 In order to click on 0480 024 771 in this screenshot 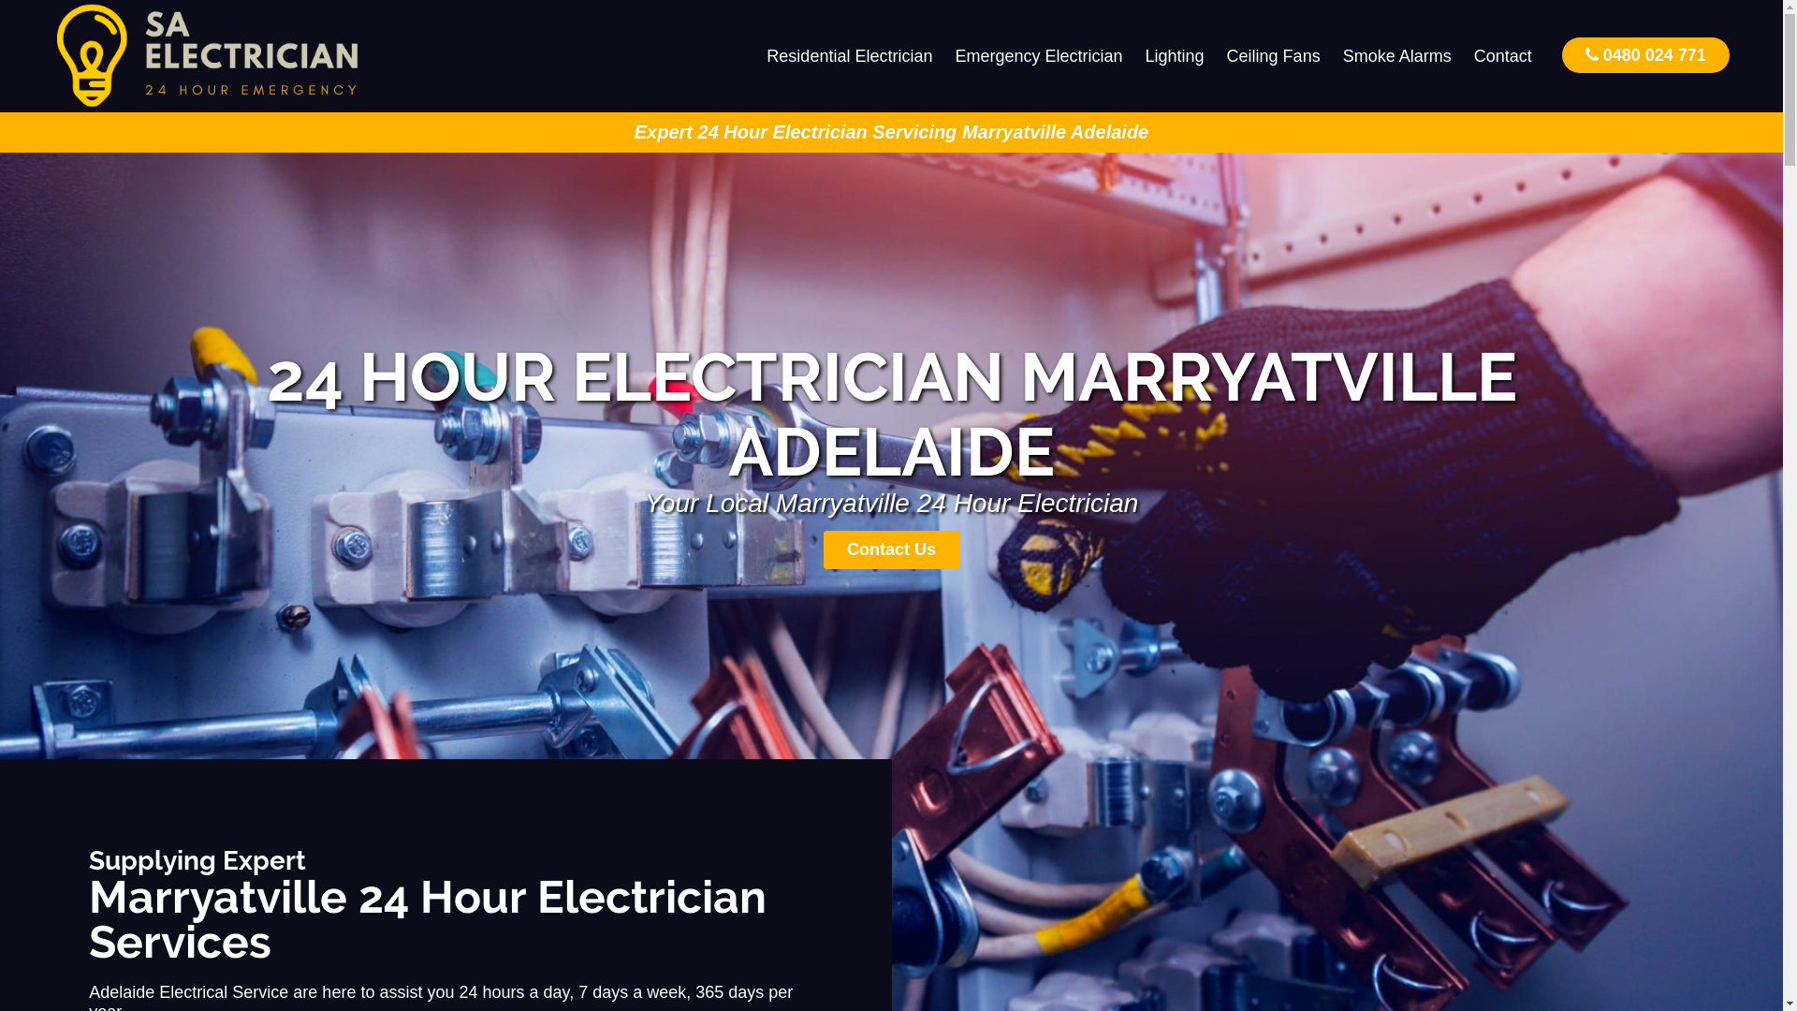, I will do `click(1645, 54)`.